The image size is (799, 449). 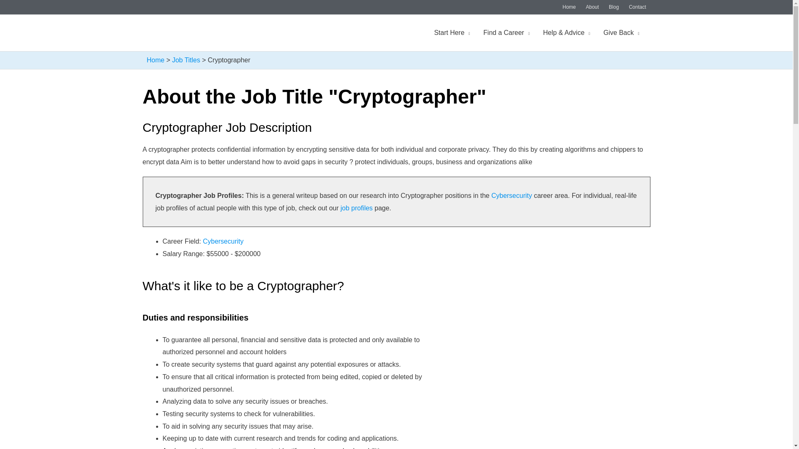 I want to click on Start Here, so click(x=452, y=33).